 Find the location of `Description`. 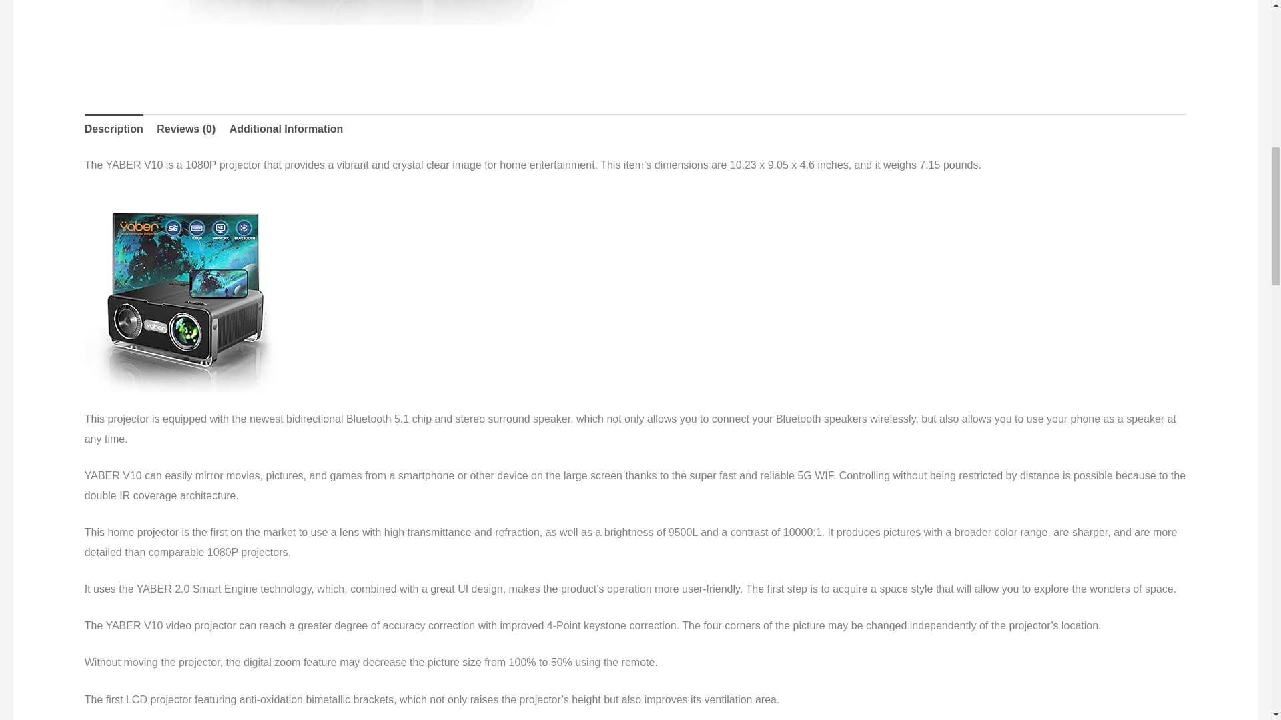

Description is located at coordinates (113, 129).